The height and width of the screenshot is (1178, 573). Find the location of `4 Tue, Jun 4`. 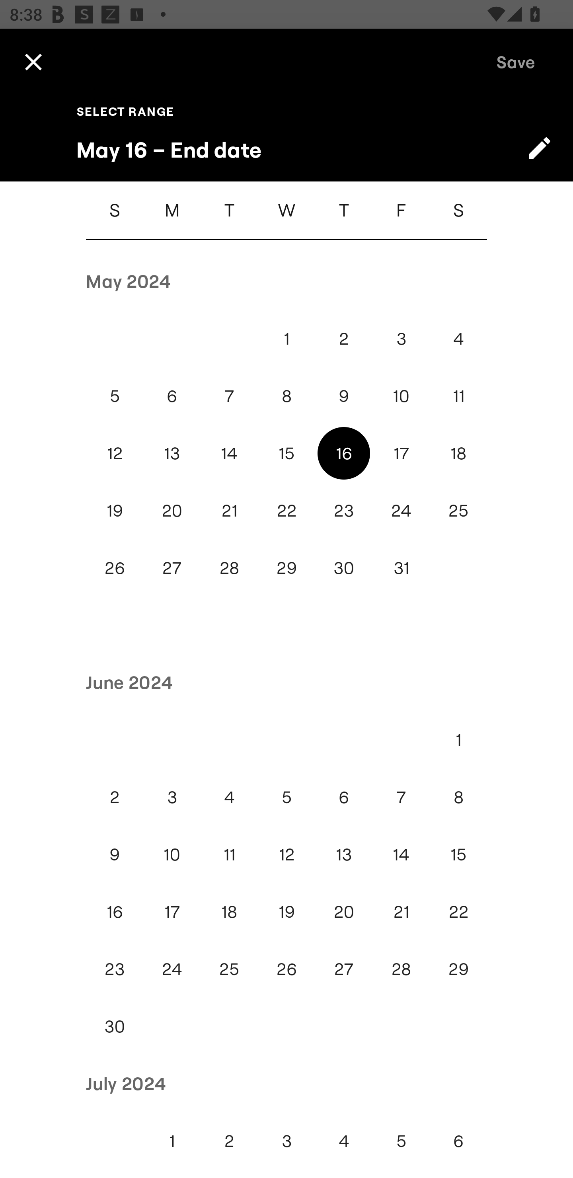

4 Tue, Jun 4 is located at coordinates (229, 797).